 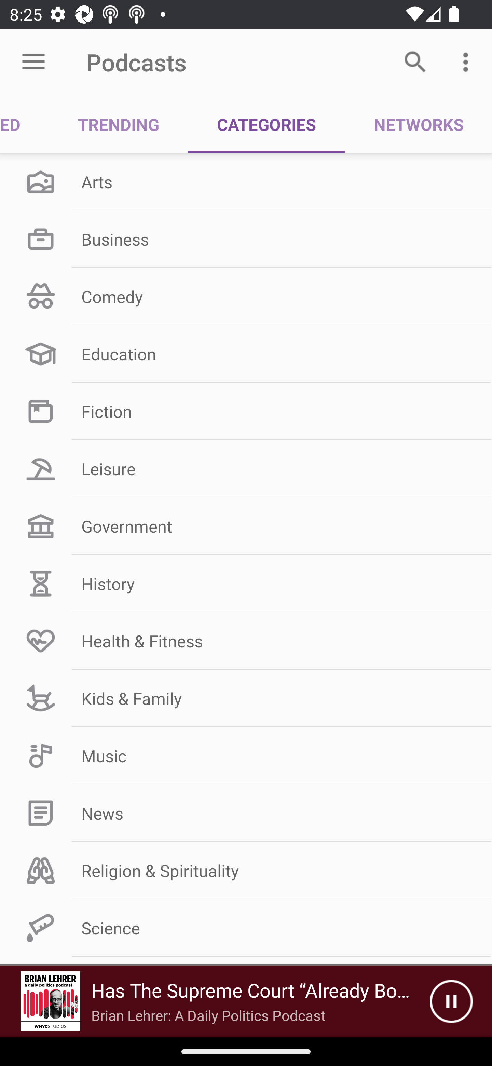 What do you see at coordinates (266, 124) in the screenshot?
I see `CATEGORIES` at bounding box center [266, 124].